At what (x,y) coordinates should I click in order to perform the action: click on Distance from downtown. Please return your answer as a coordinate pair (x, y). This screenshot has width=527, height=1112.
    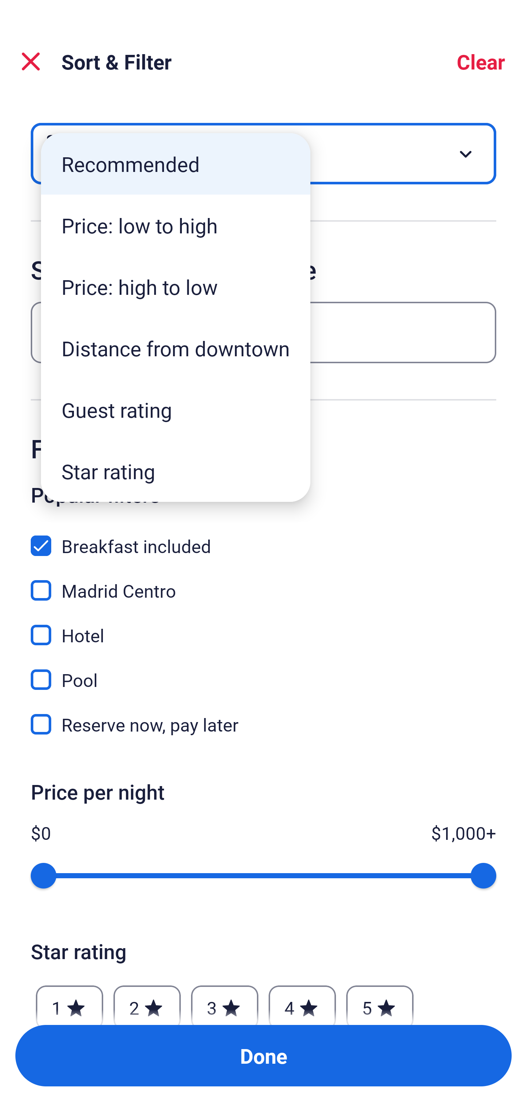
    Looking at the image, I should click on (176, 348).